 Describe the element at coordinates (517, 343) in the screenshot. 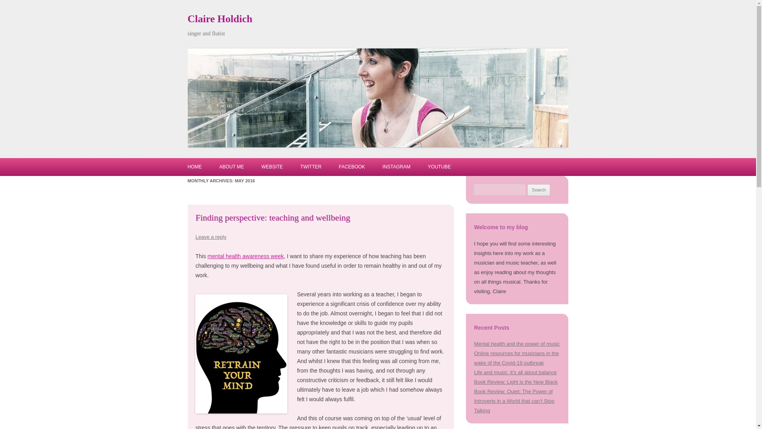

I see `Mental health and the power of music` at that location.